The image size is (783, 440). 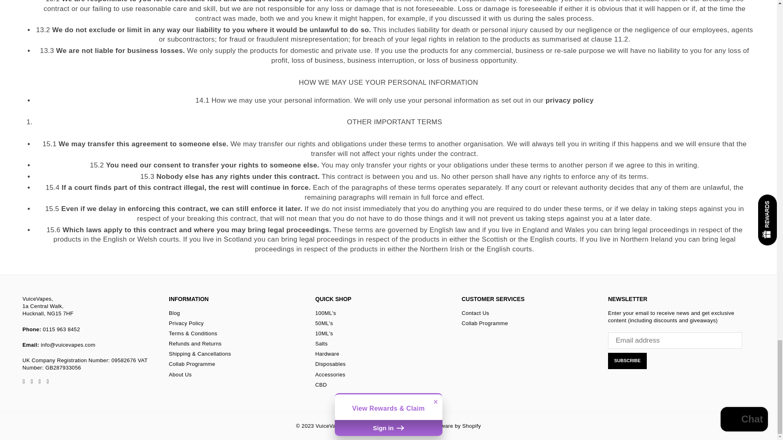 I want to click on VuiceVapes on Instagram, so click(x=47, y=381).